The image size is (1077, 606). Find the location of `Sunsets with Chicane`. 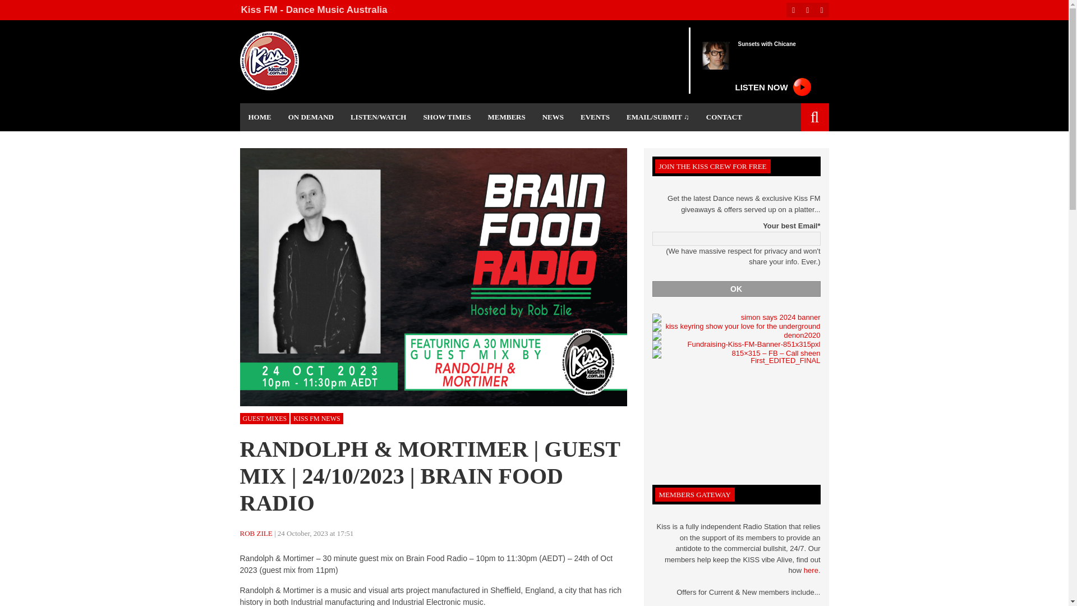

Sunsets with Chicane is located at coordinates (766, 45).